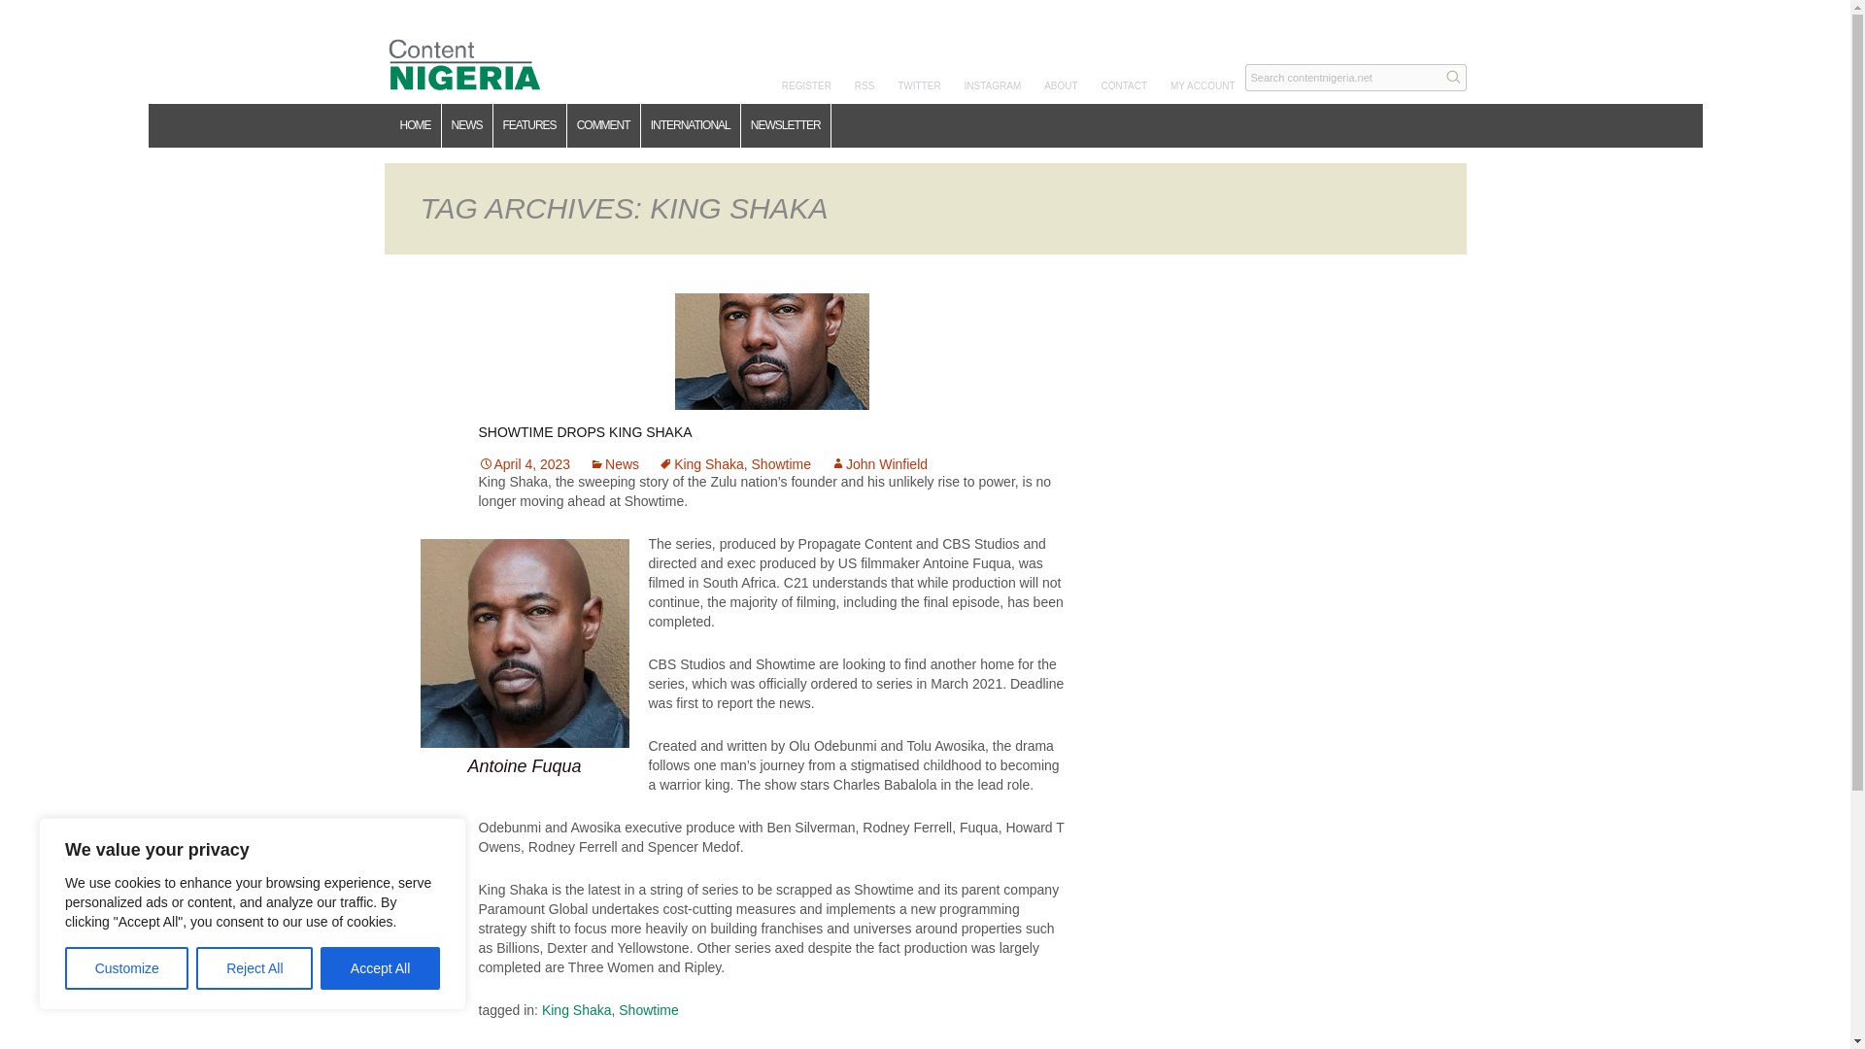 The height and width of the screenshot is (1049, 1865). Describe the element at coordinates (993, 85) in the screenshot. I see `INSTAGRAM` at that location.